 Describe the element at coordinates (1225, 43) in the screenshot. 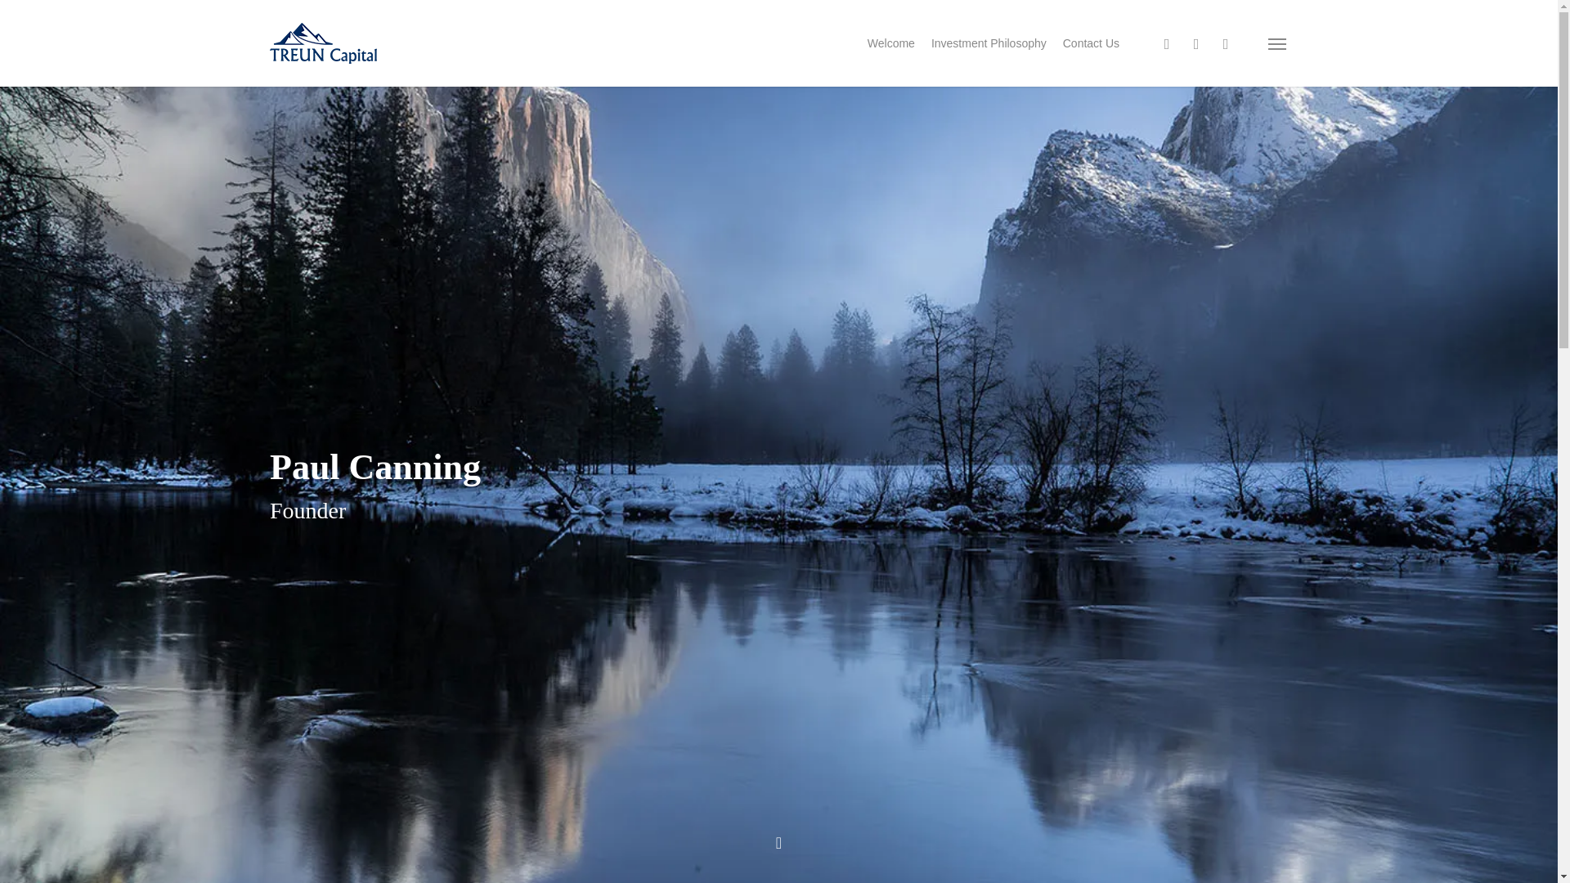

I see `email` at that location.